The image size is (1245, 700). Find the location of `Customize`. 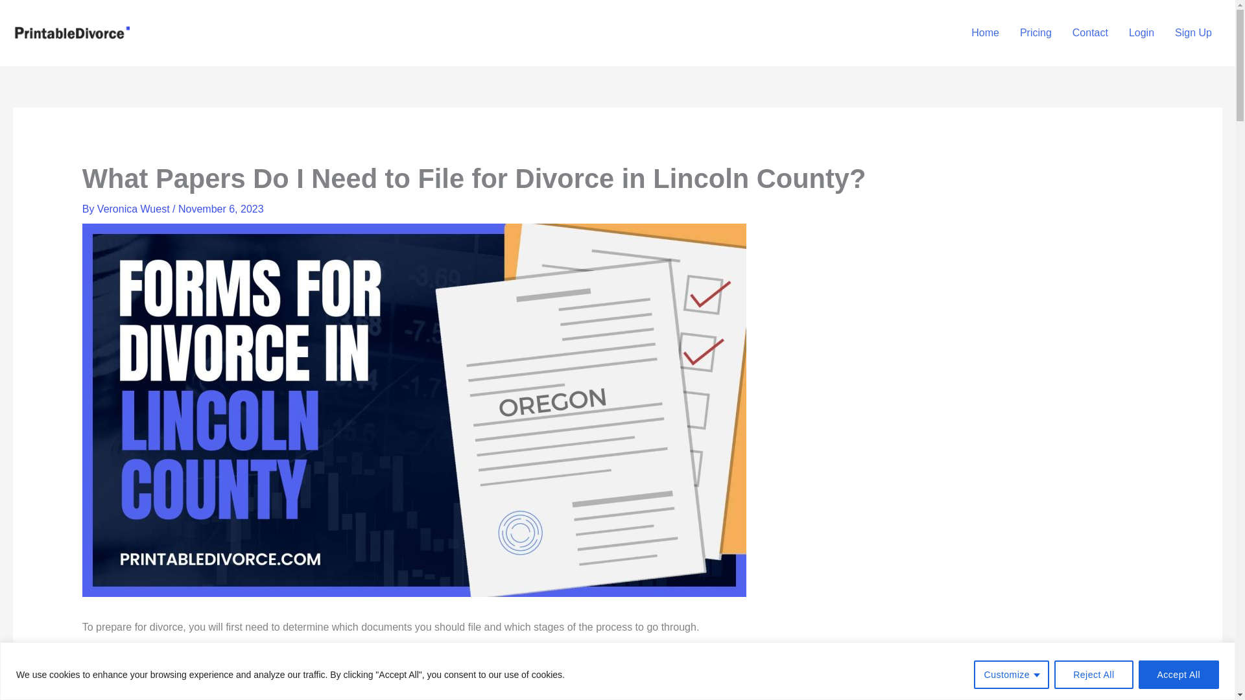

Customize is located at coordinates (1012, 674).